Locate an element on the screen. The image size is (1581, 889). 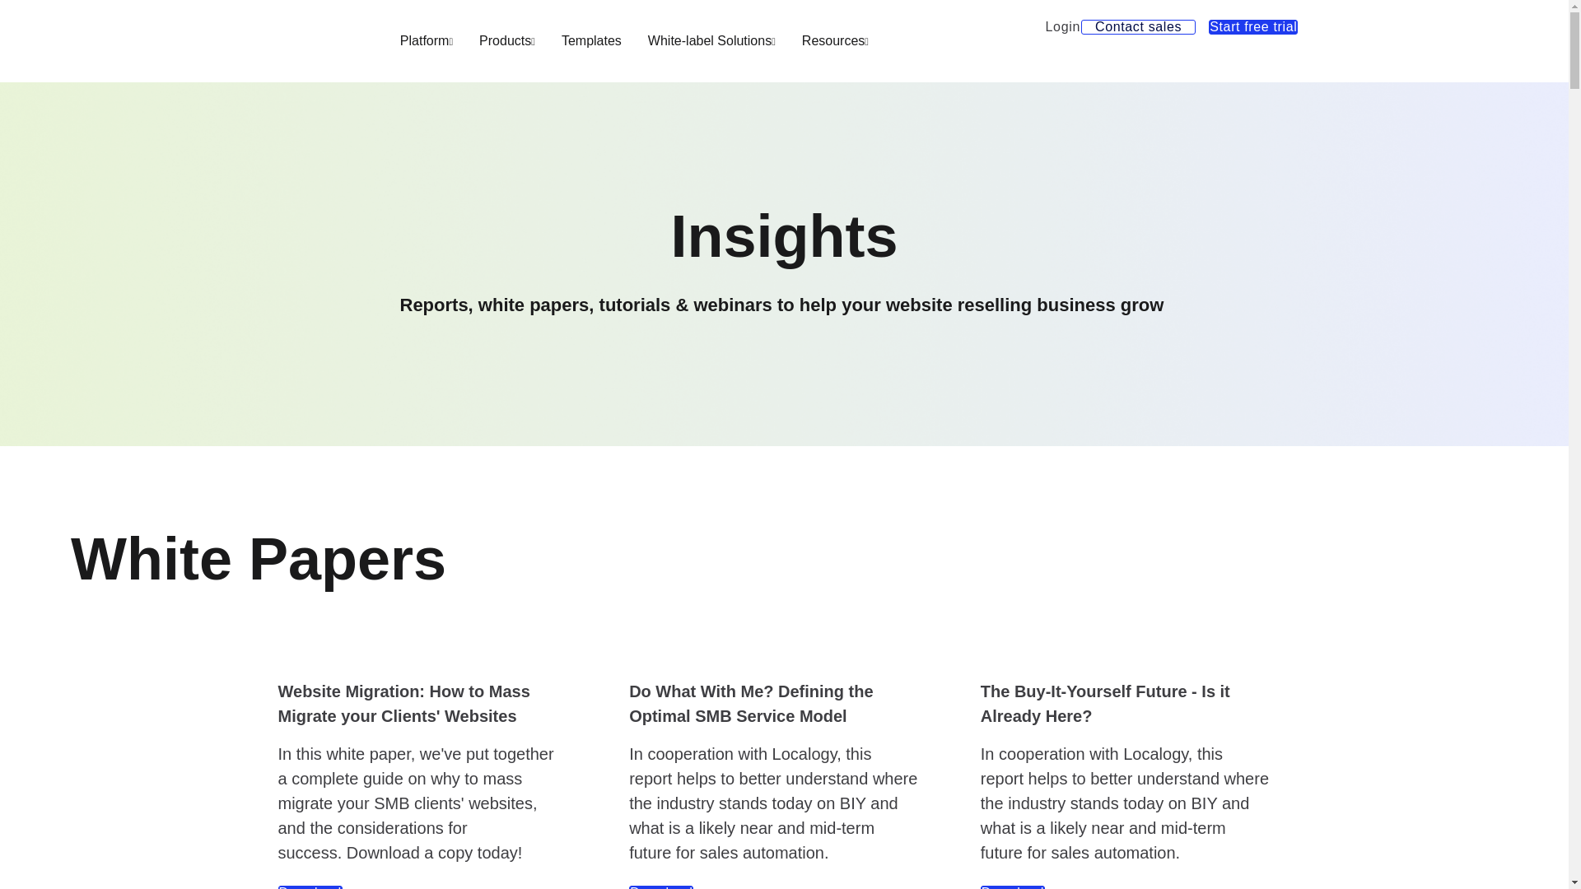
Platform is located at coordinates (427, 40).